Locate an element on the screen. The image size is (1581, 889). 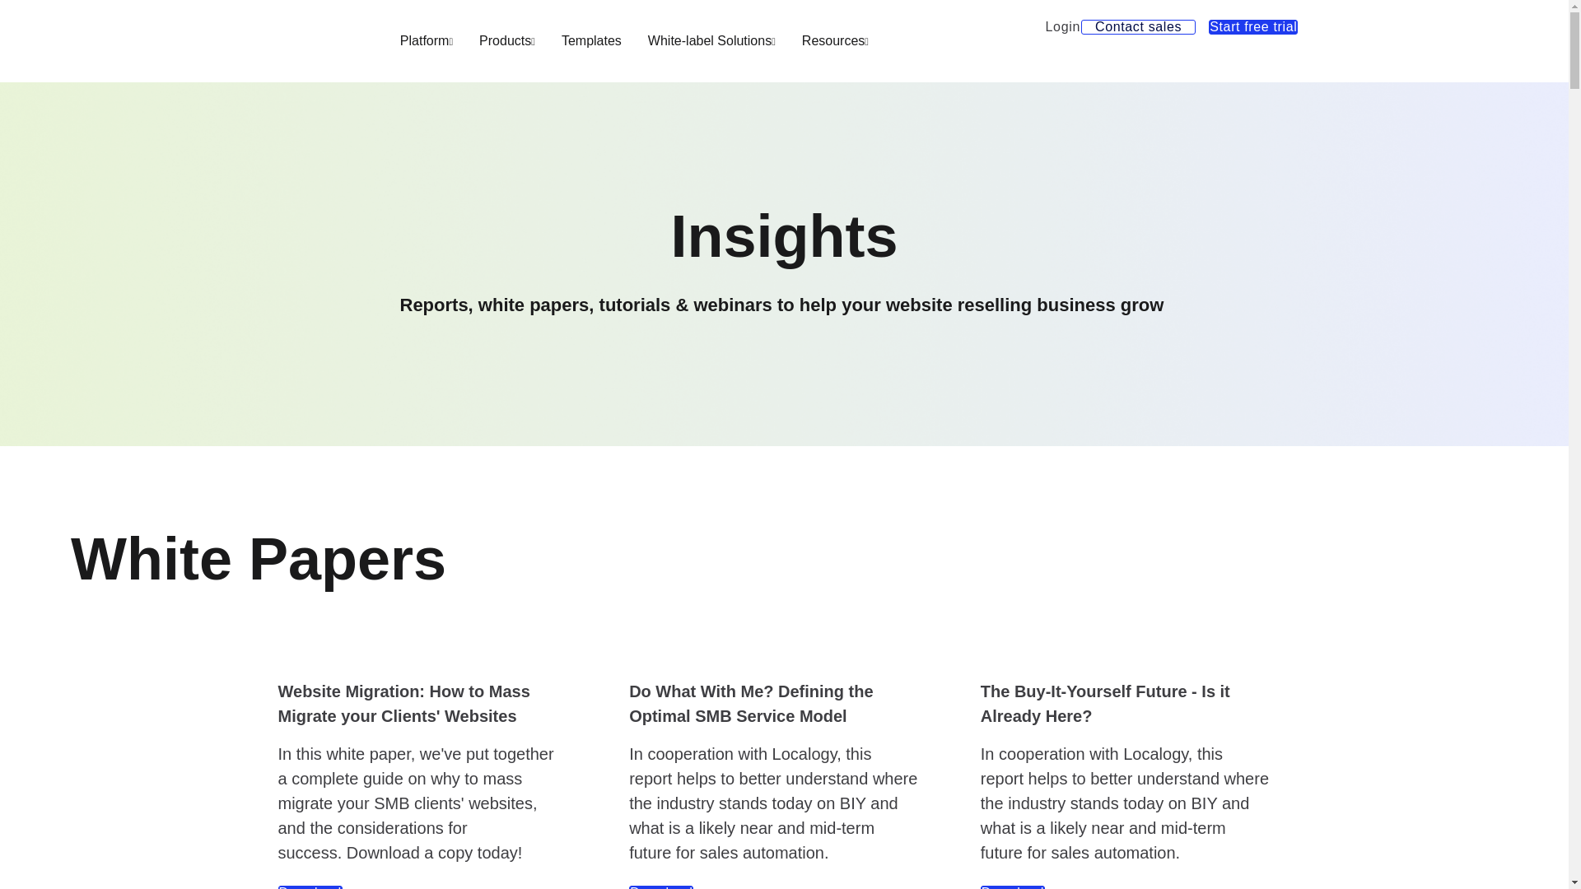
Platform is located at coordinates (427, 40).